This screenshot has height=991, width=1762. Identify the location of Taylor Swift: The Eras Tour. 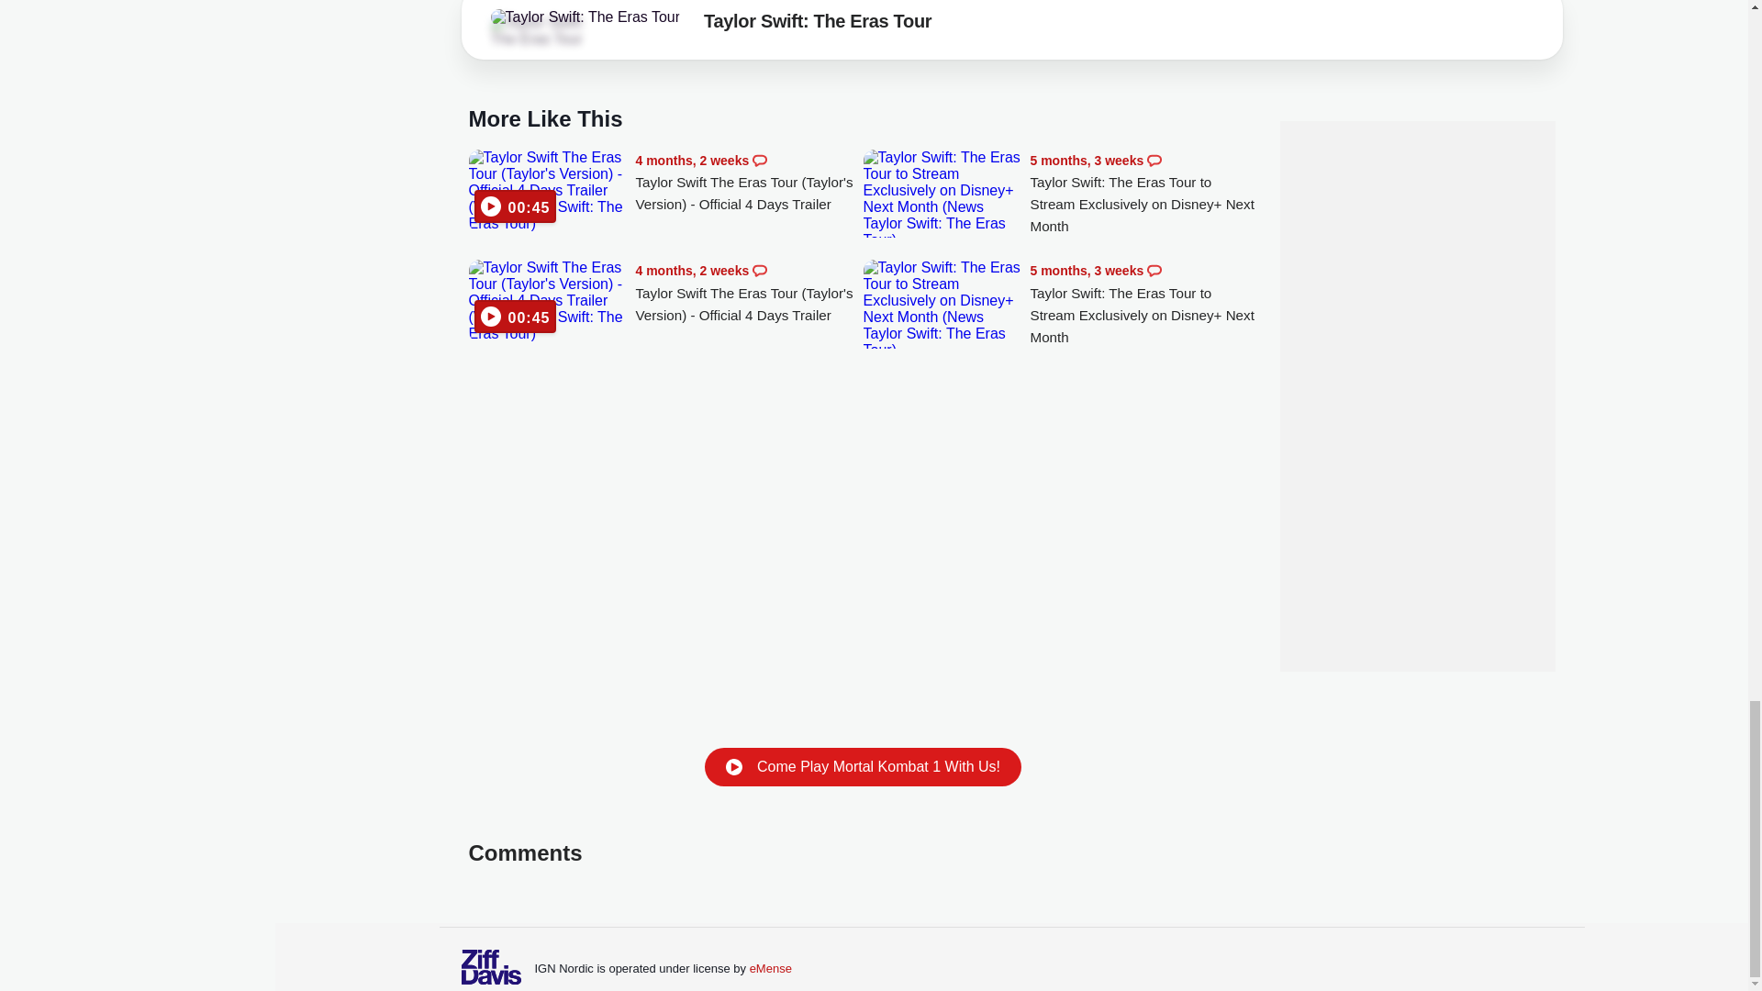
(541, 31).